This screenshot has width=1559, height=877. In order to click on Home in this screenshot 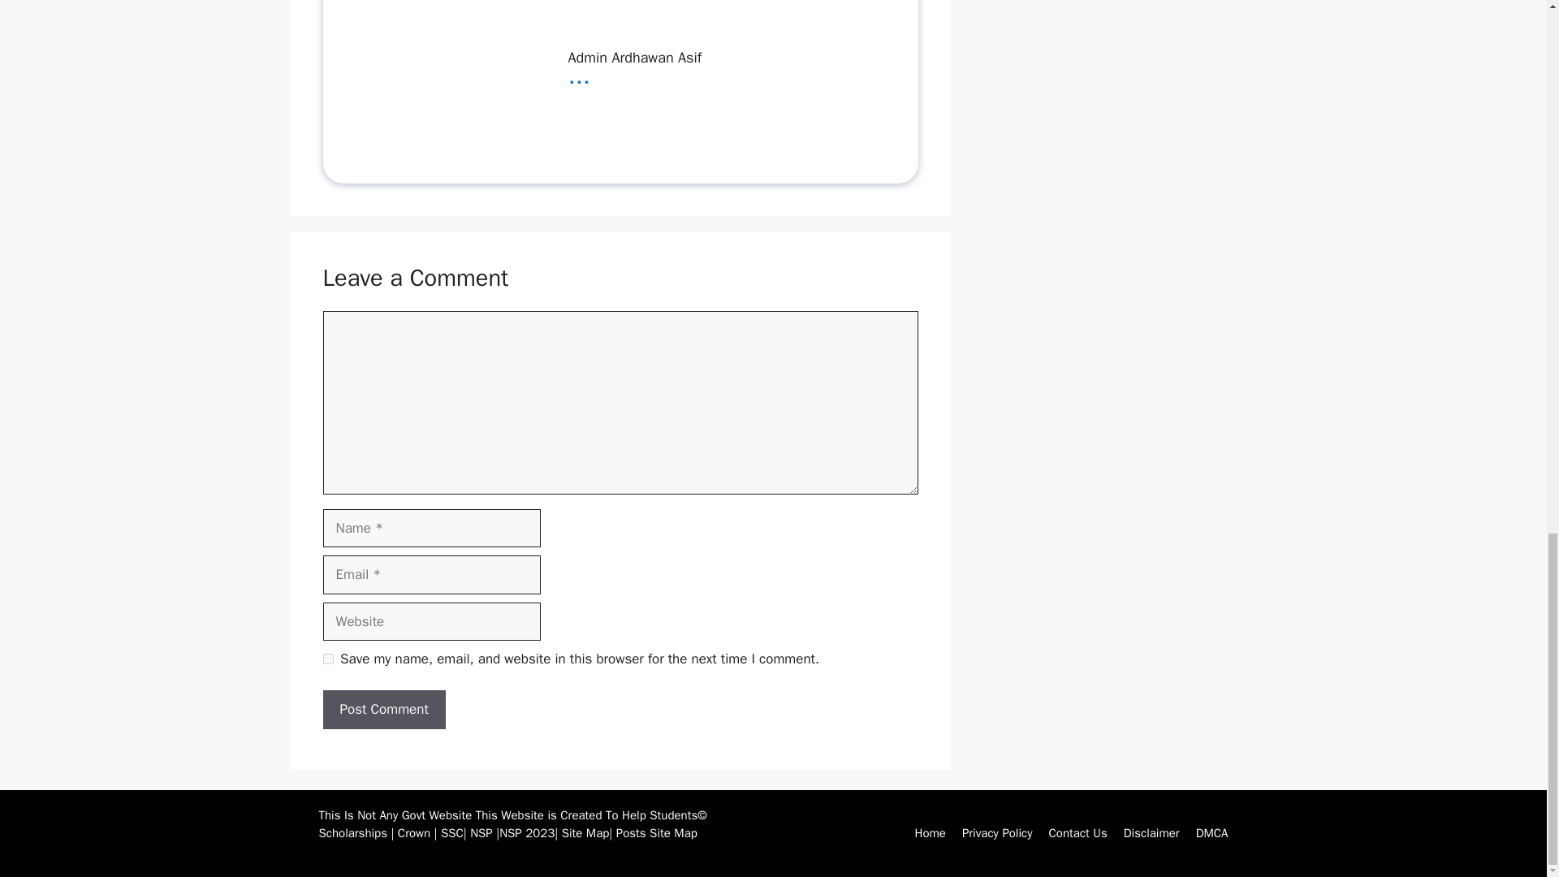, I will do `click(931, 833)`.